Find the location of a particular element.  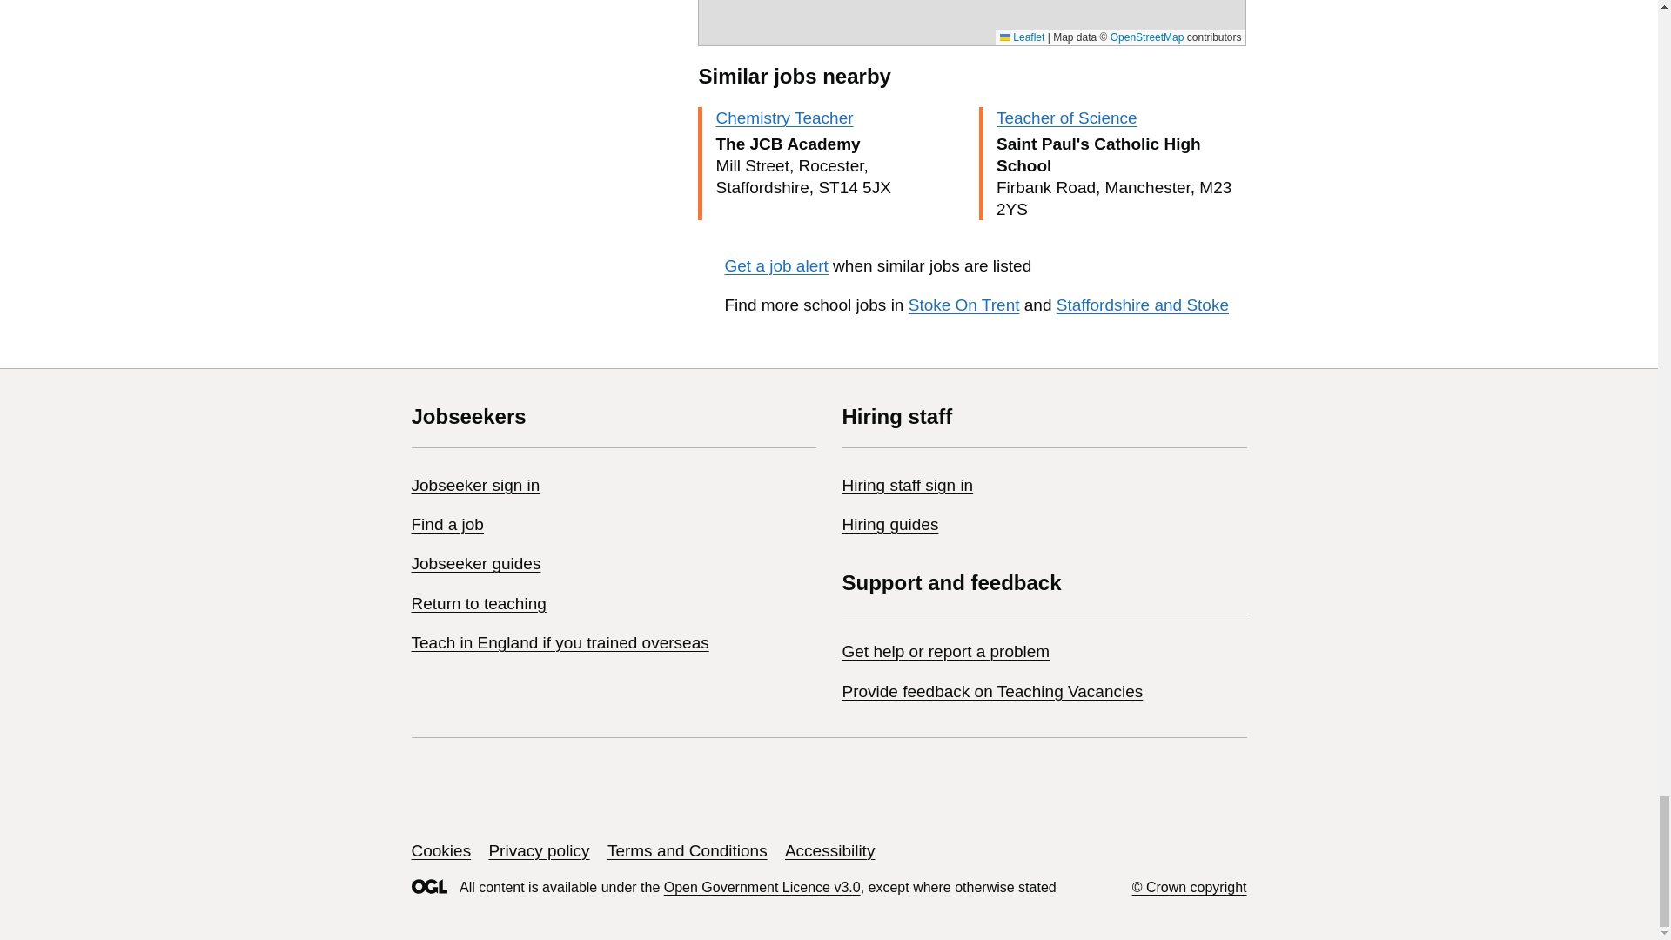

Jobseeker guides is located at coordinates (475, 563).